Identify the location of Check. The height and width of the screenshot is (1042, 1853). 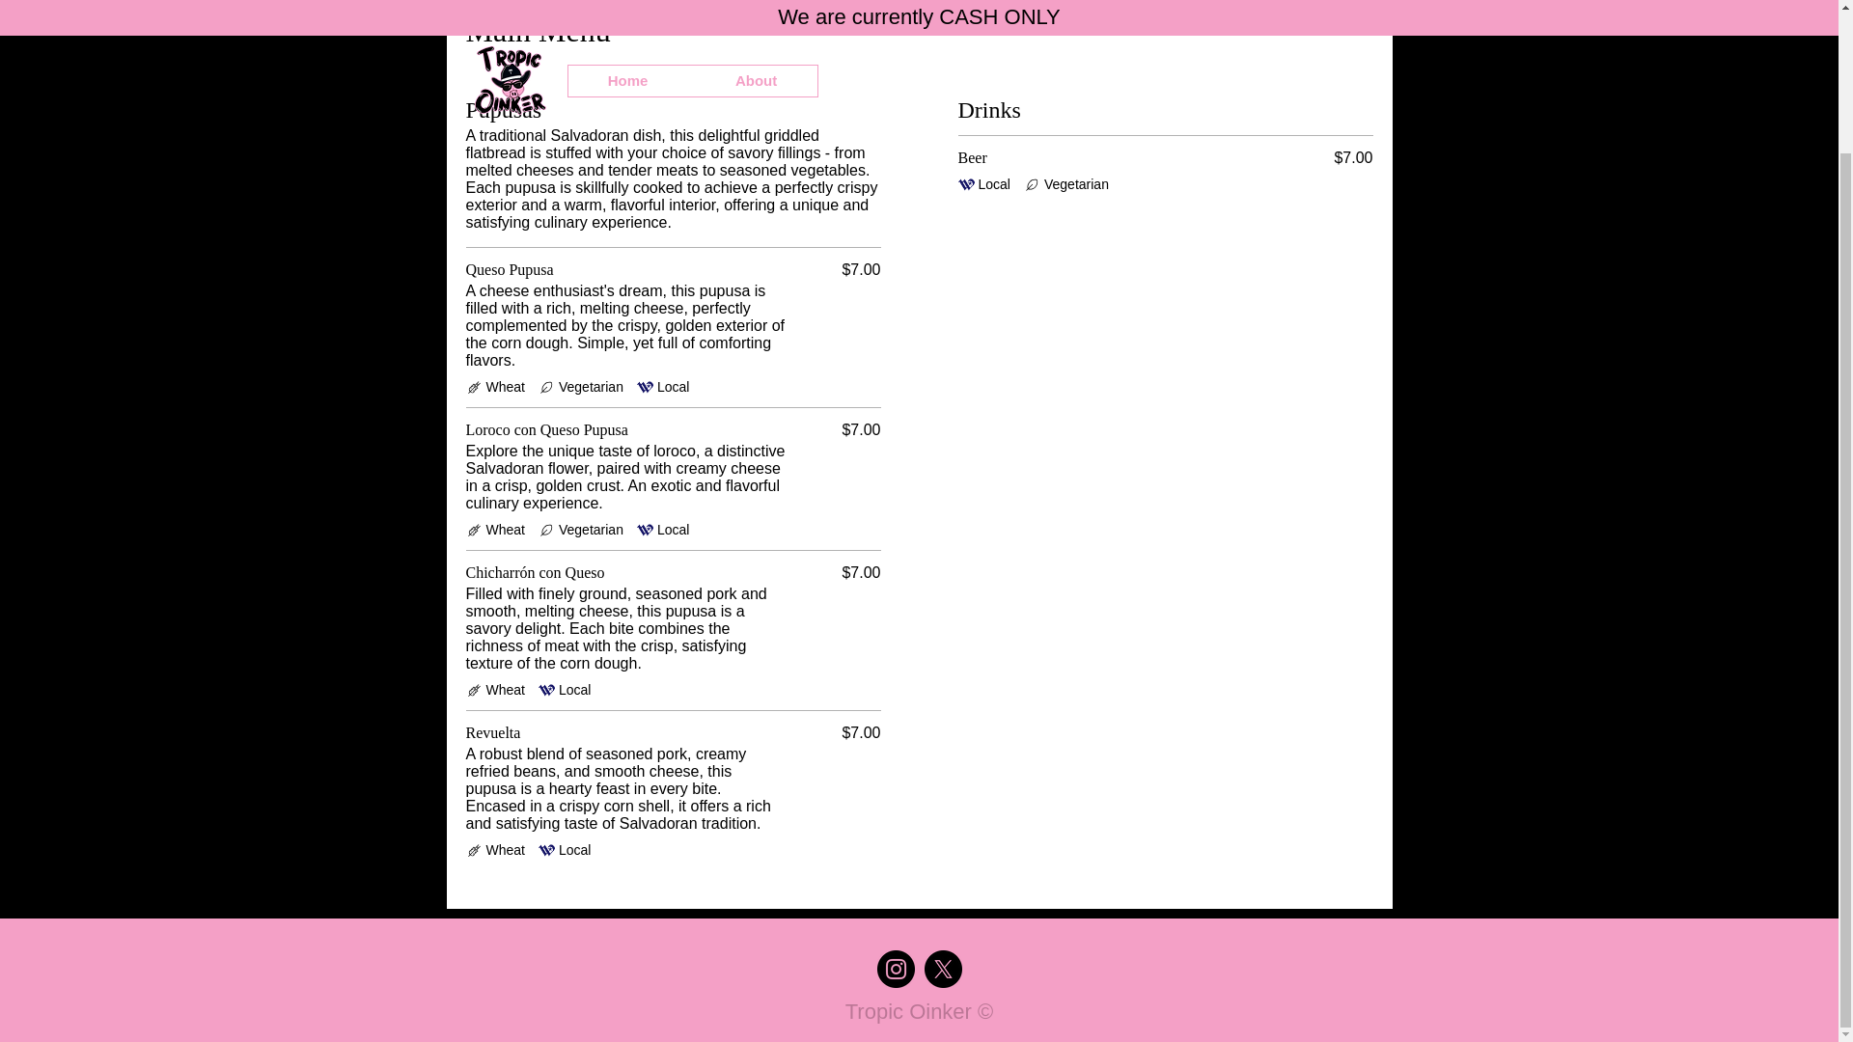
(546, 388).